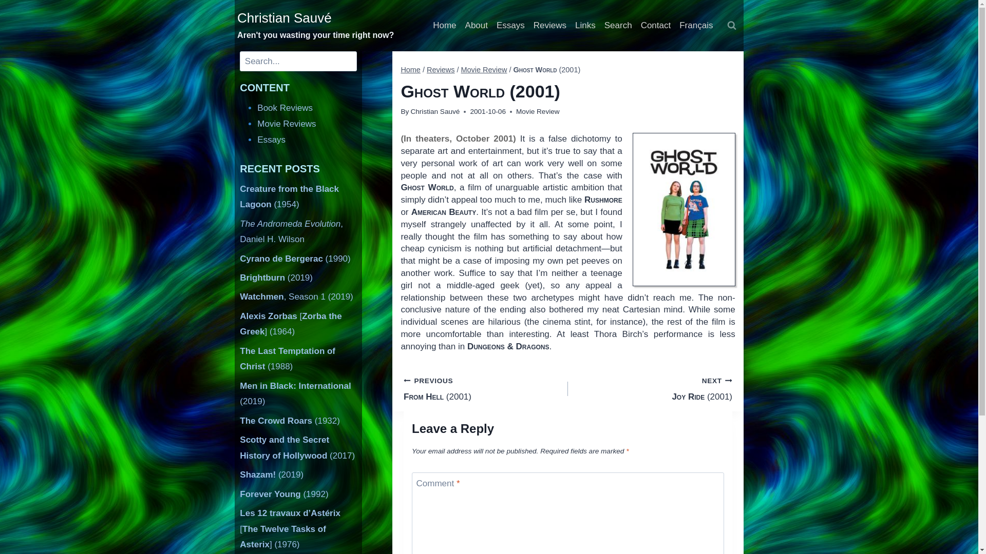 The image size is (986, 554). Describe the element at coordinates (484, 70) in the screenshot. I see `Movie Review` at that location.